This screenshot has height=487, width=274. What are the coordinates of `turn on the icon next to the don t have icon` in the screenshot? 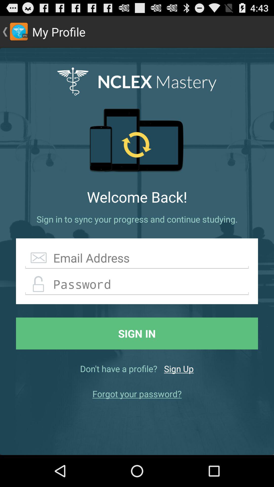 It's located at (179, 369).